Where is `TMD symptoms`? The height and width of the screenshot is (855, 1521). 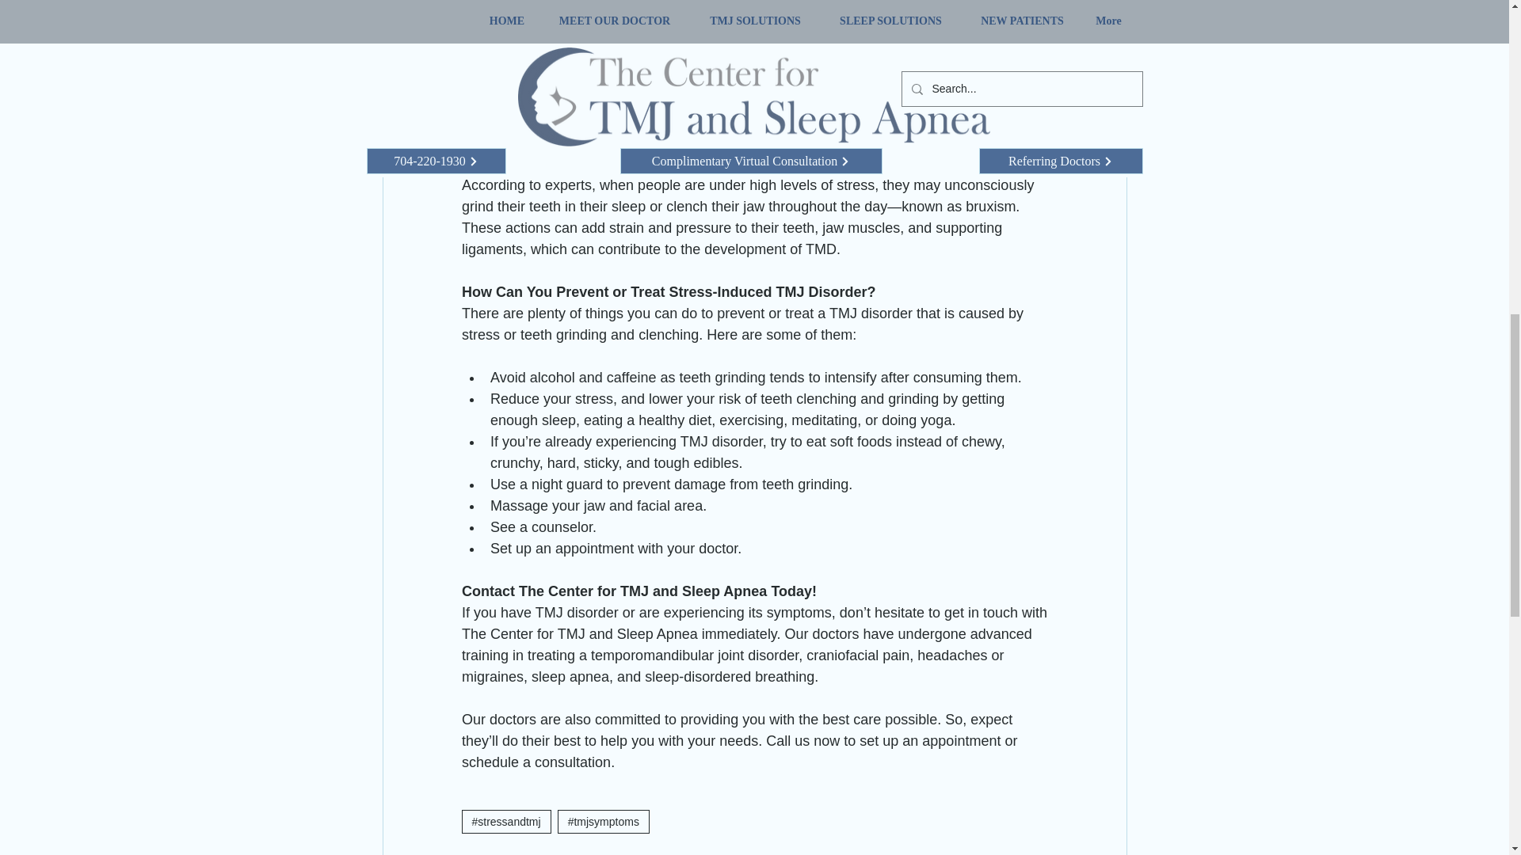
TMD symptoms is located at coordinates (854, 78).